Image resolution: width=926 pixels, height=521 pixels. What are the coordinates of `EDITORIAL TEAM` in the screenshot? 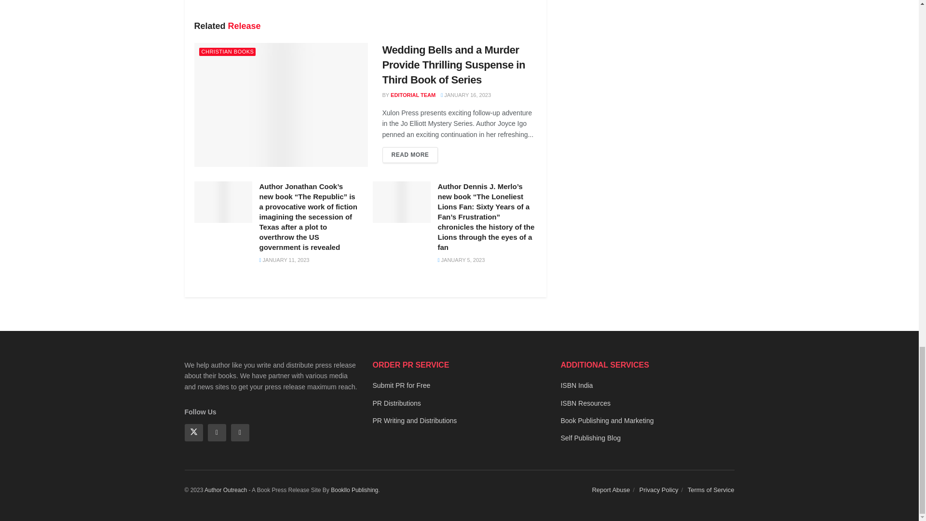 It's located at (413, 95).